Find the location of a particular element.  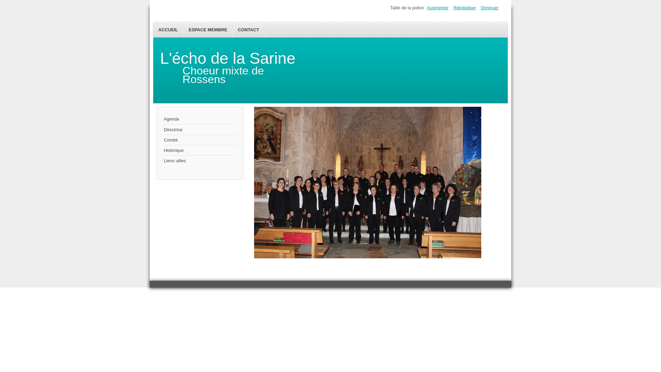

ACCUEIL is located at coordinates (168, 30).